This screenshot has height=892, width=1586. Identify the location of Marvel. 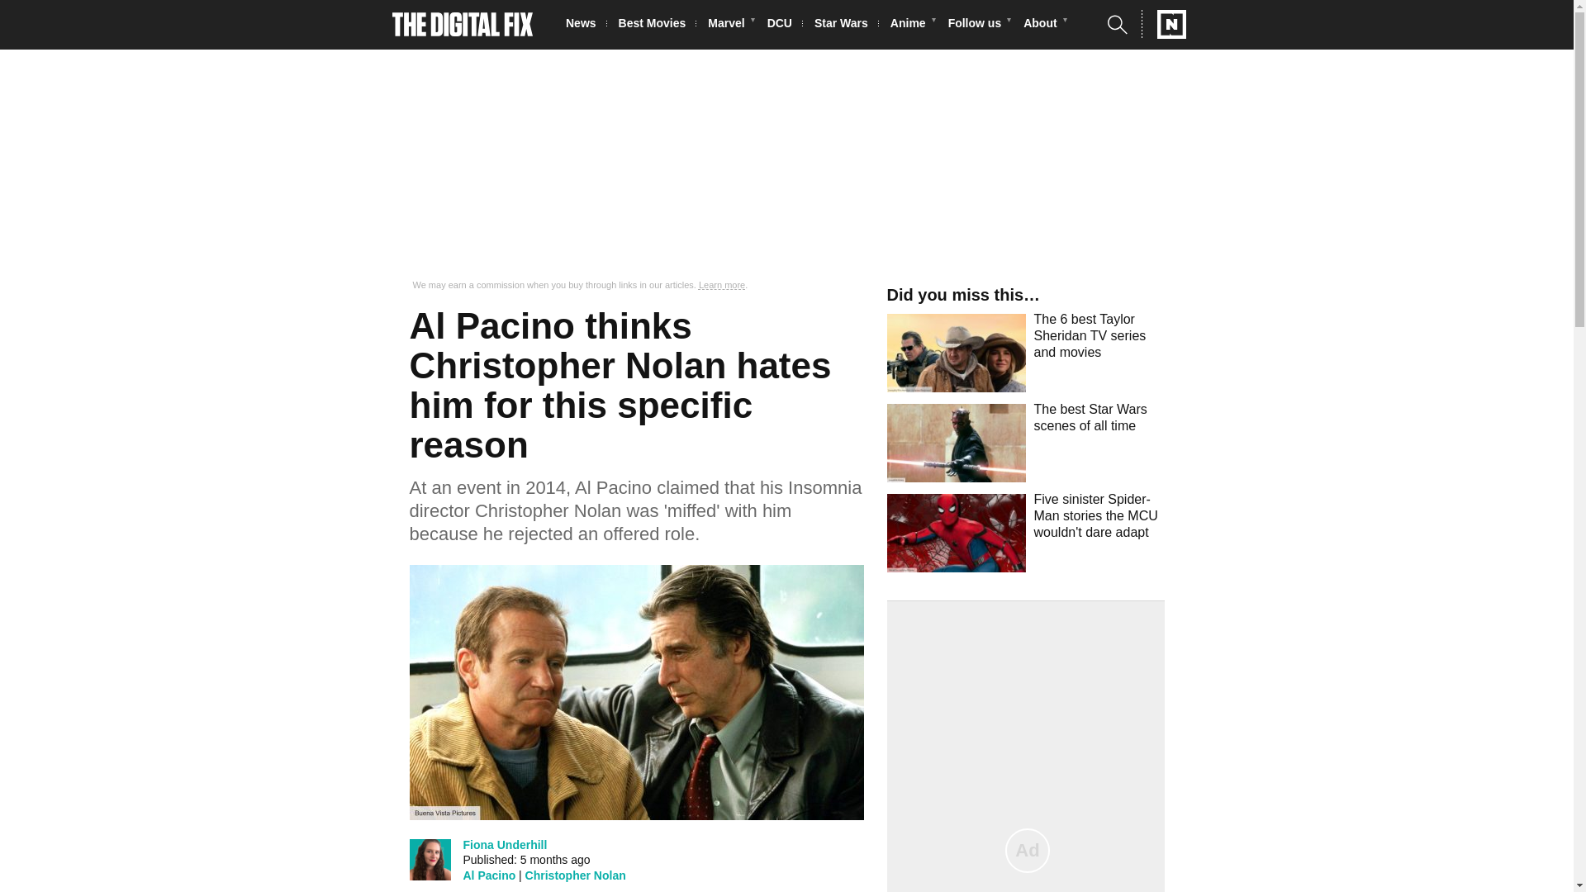
(730, 25).